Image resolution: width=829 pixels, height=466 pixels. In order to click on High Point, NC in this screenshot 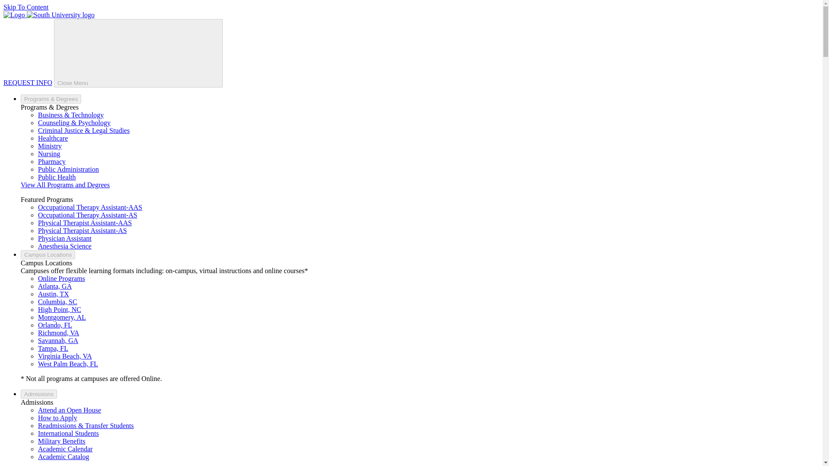, I will do `click(60, 309)`.